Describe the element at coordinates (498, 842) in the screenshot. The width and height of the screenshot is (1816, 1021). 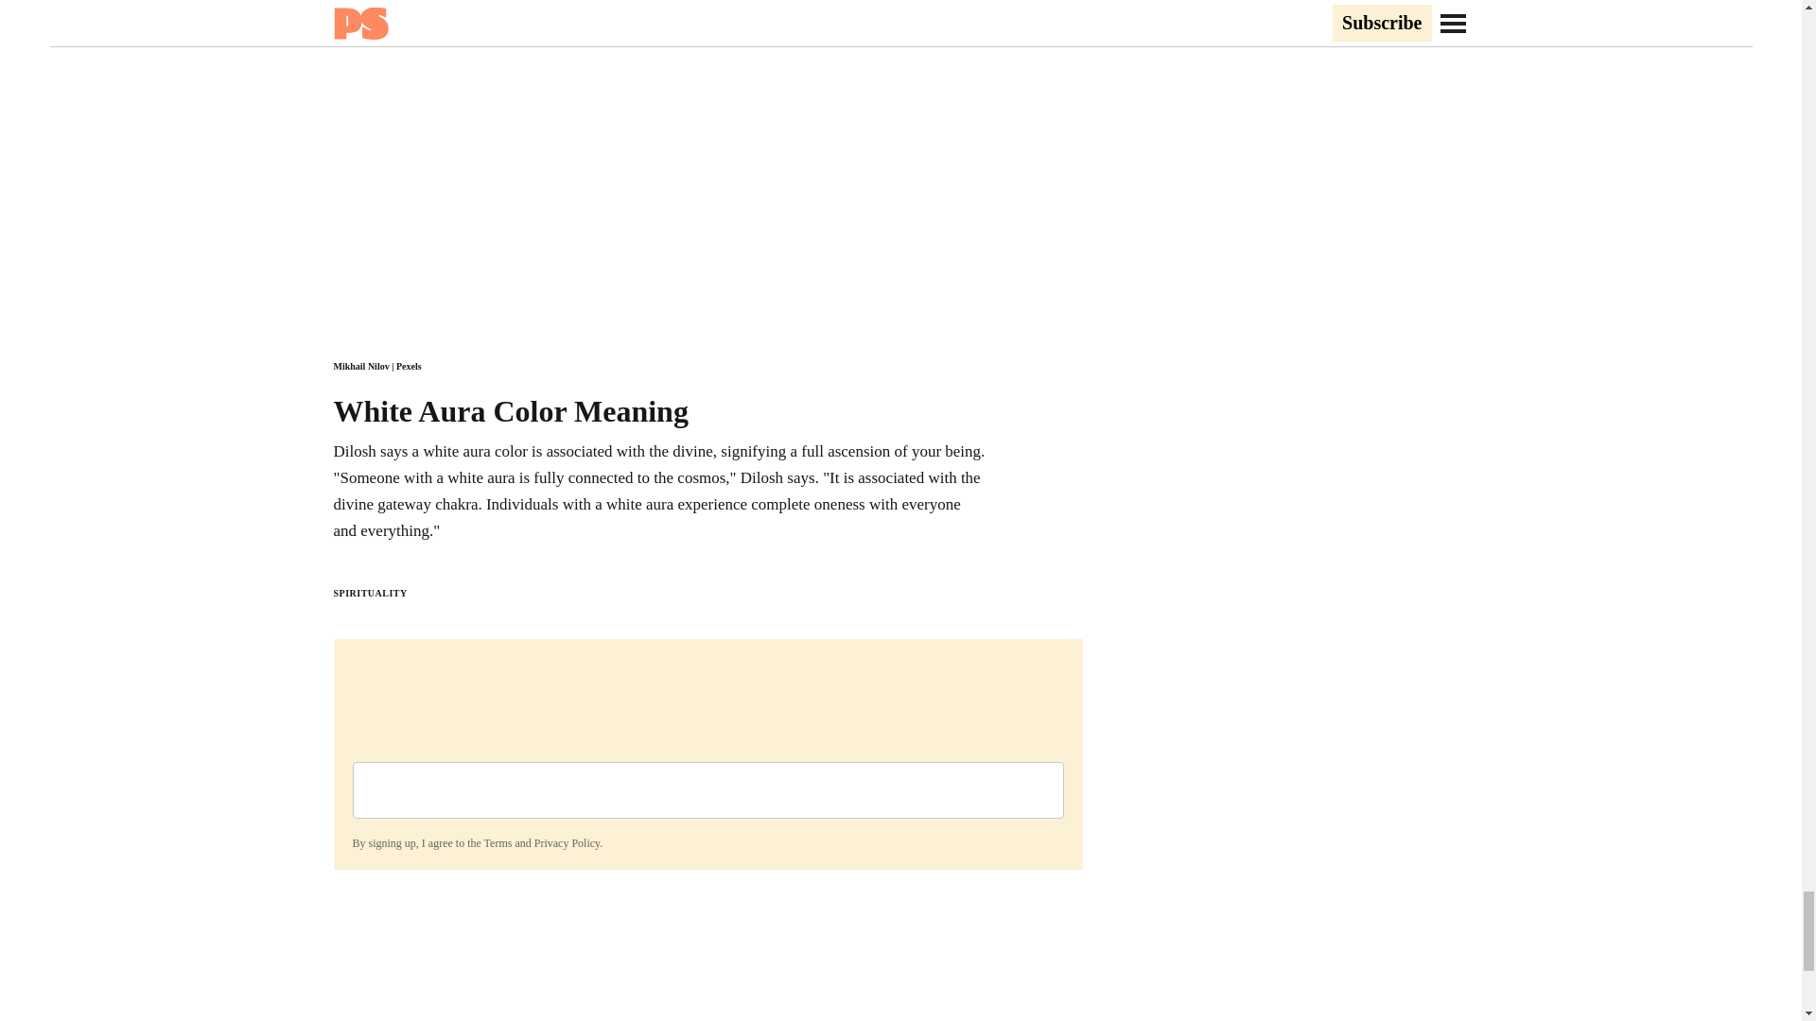
I see `Terms` at that location.